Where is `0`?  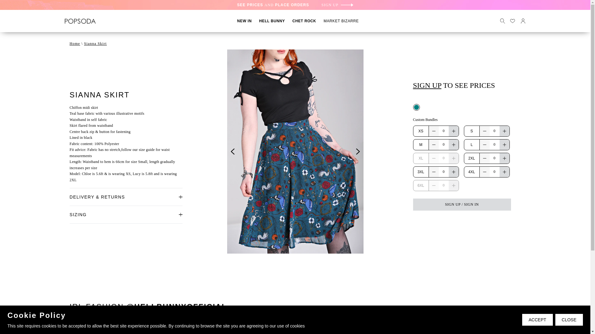 0 is located at coordinates (444, 185).